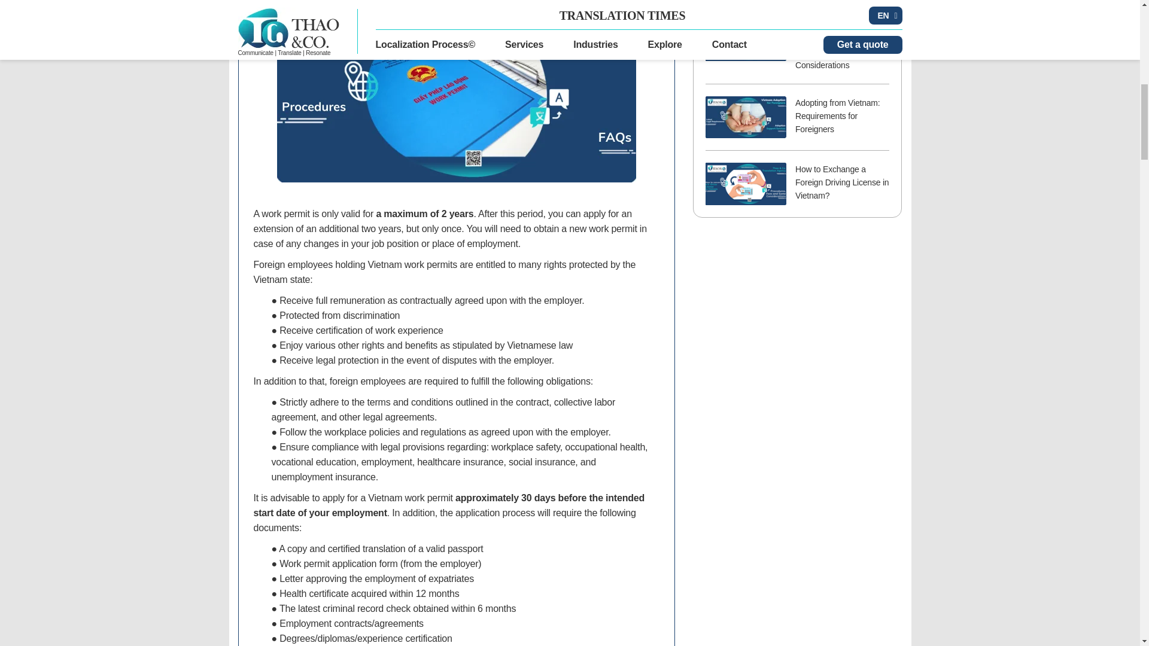 Image resolution: width=1149 pixels, height=646 pixels. Describe the element at coordinates (746, 184) in the screenshot. I see `How to Exchange a Foreign Driving License in Vietnam?` at that location.